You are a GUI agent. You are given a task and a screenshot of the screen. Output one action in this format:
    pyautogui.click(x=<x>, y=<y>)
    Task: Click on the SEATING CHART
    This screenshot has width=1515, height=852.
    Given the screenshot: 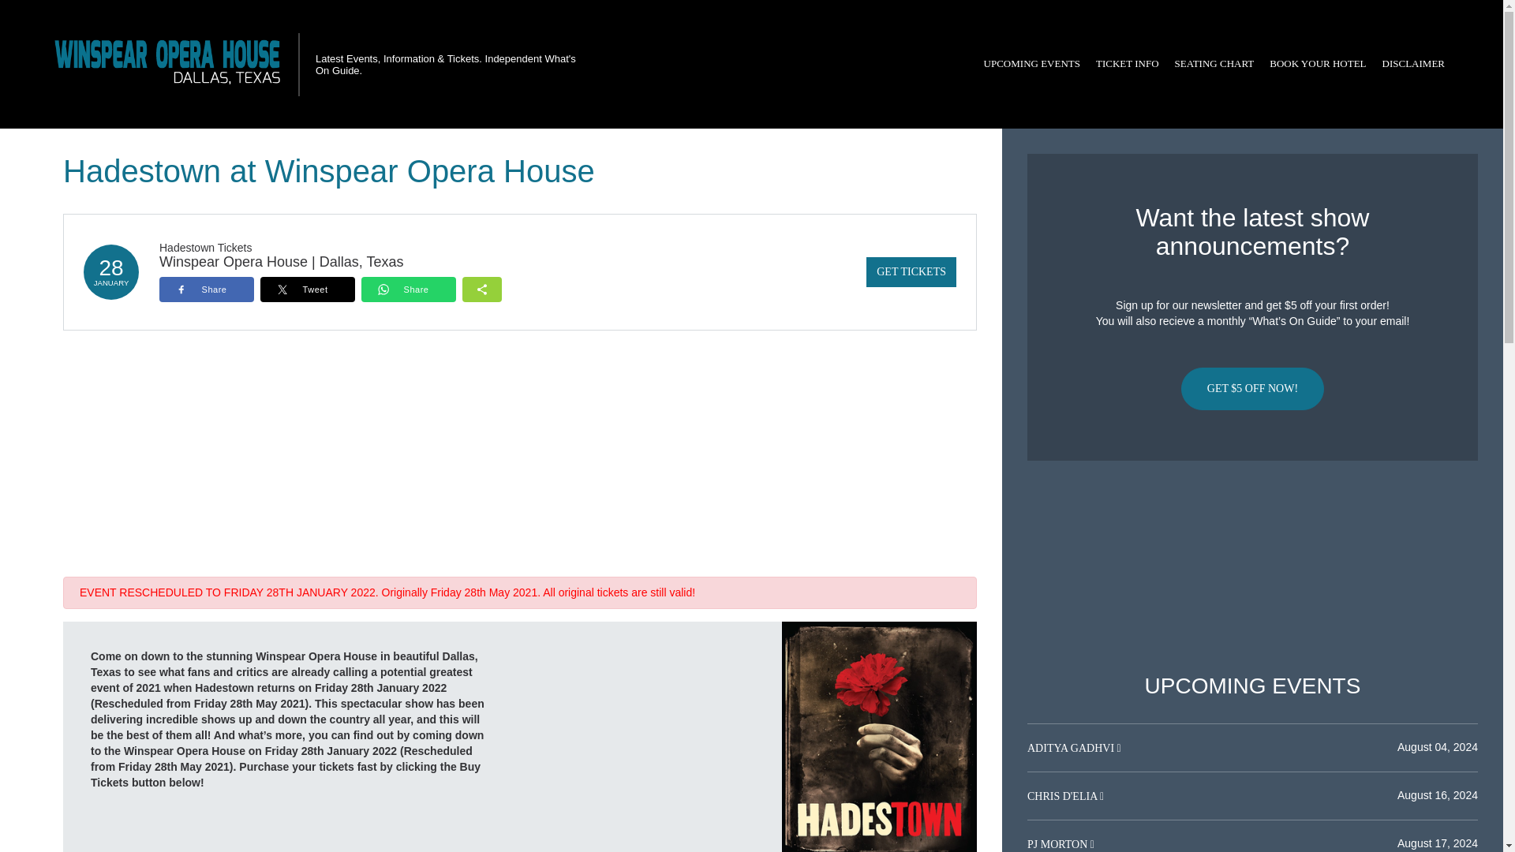 What is the action you would take?
    pyautogui.click(x=1214, y=64)
    